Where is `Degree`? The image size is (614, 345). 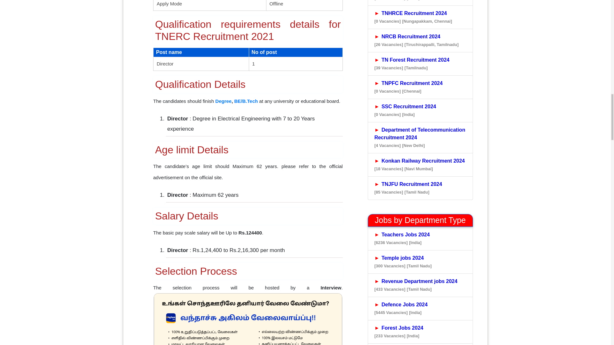 Degree is located at coordinates (223, 101).